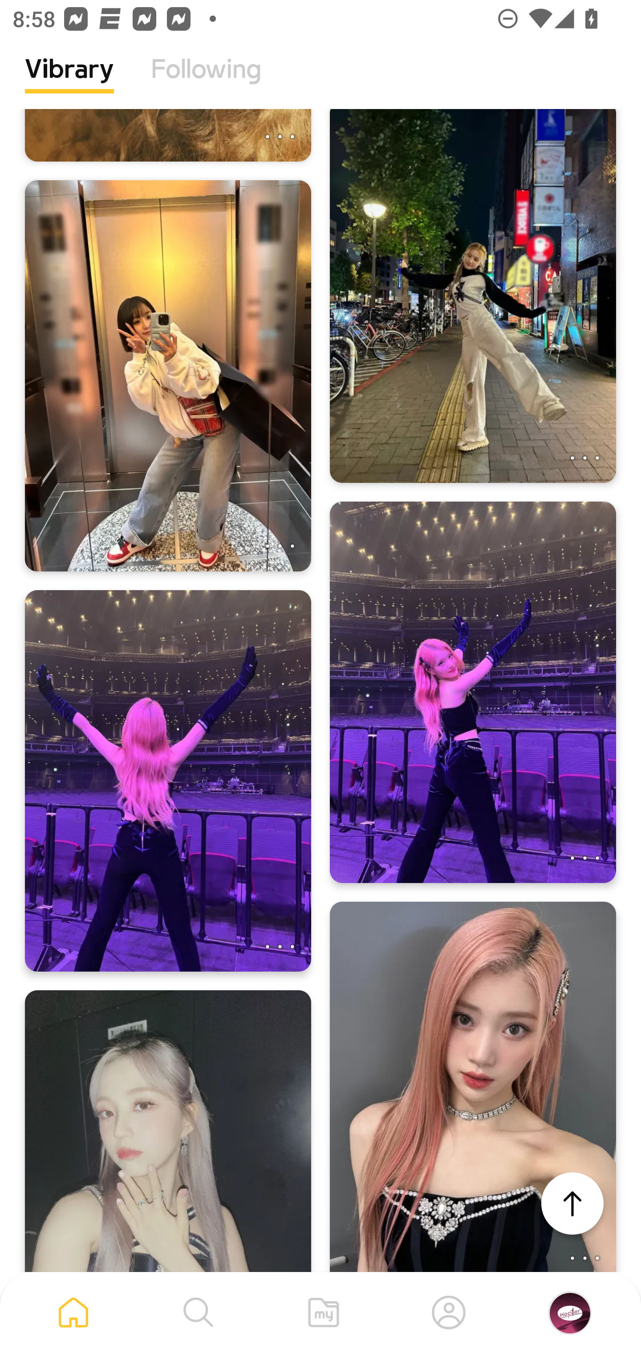 This screenshot has height=1353, width=641. I want to click on Following, so click(206, 82).